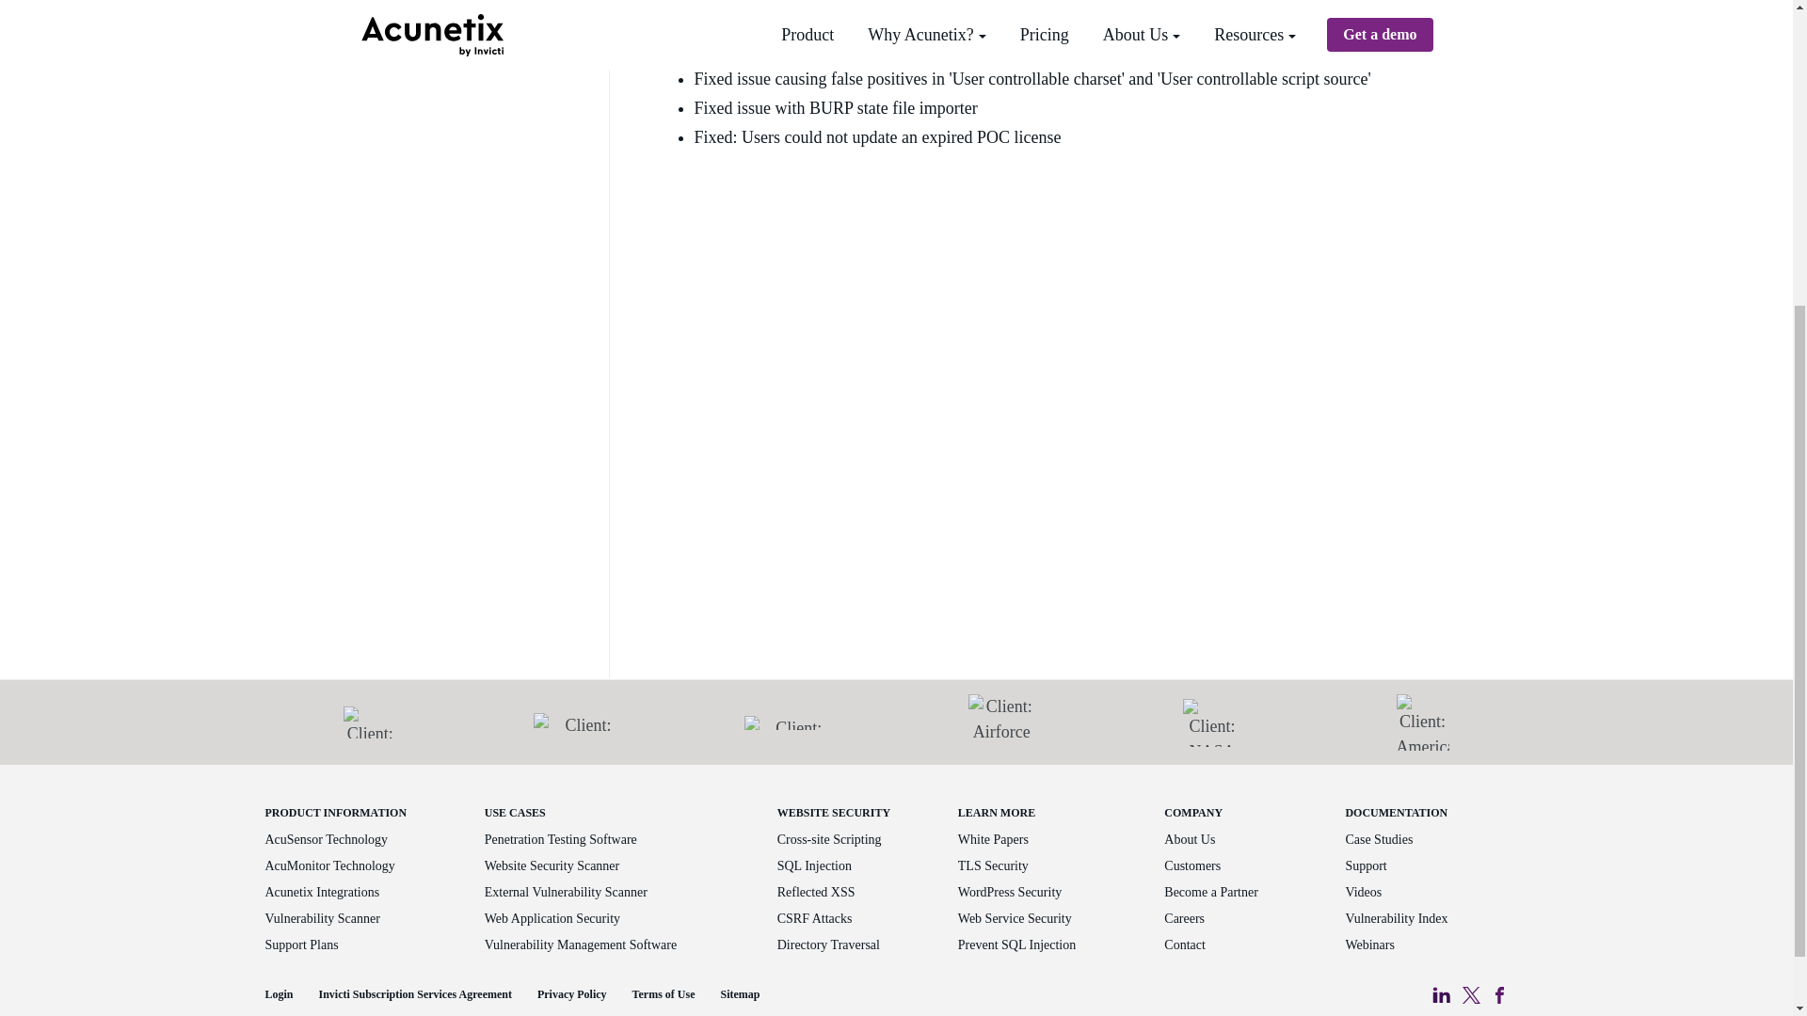  I want to click on Client: Cognizant, so click(580, 722).